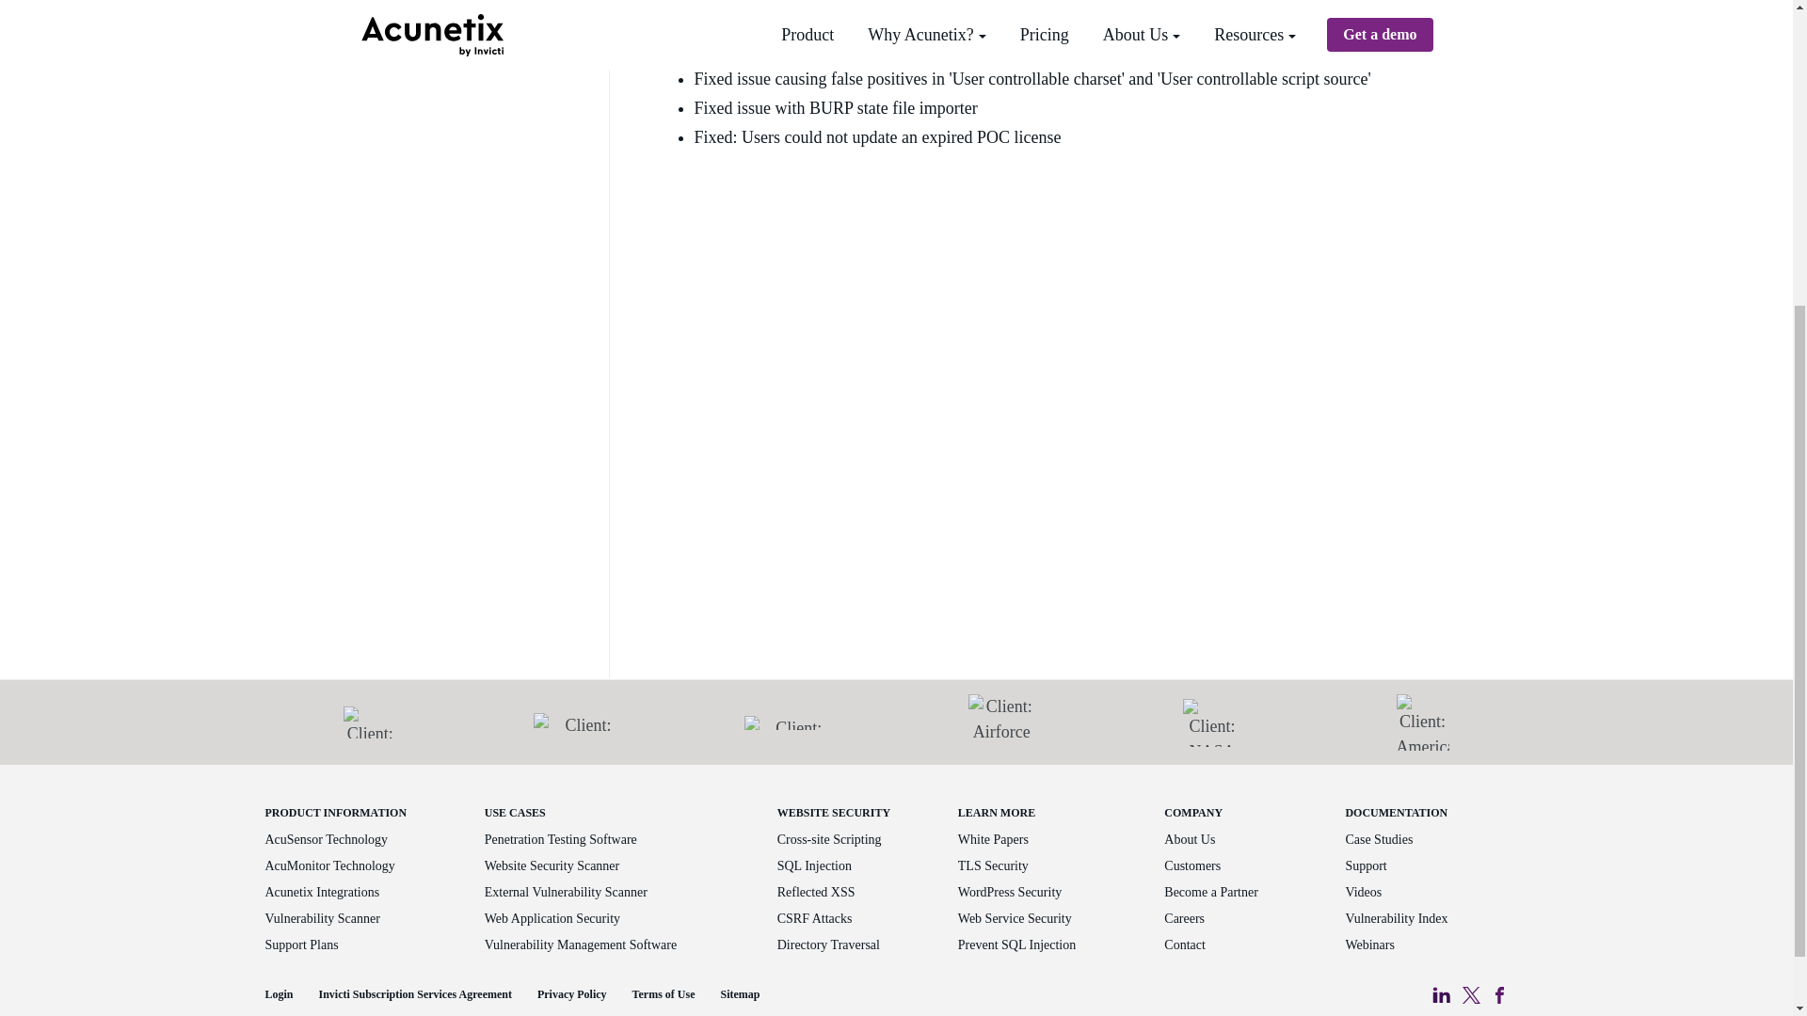  I want to click on Client: Cognizant, so click(580, 722).